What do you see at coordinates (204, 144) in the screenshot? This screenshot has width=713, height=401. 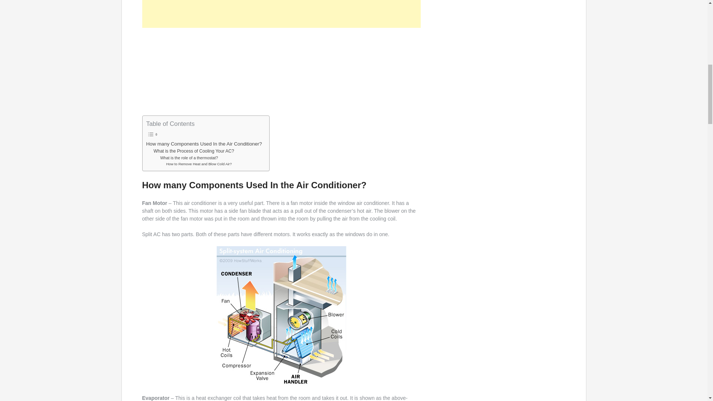 I see `How many Components Used In the Air Conditioner?` at bounding box center [204, 144].